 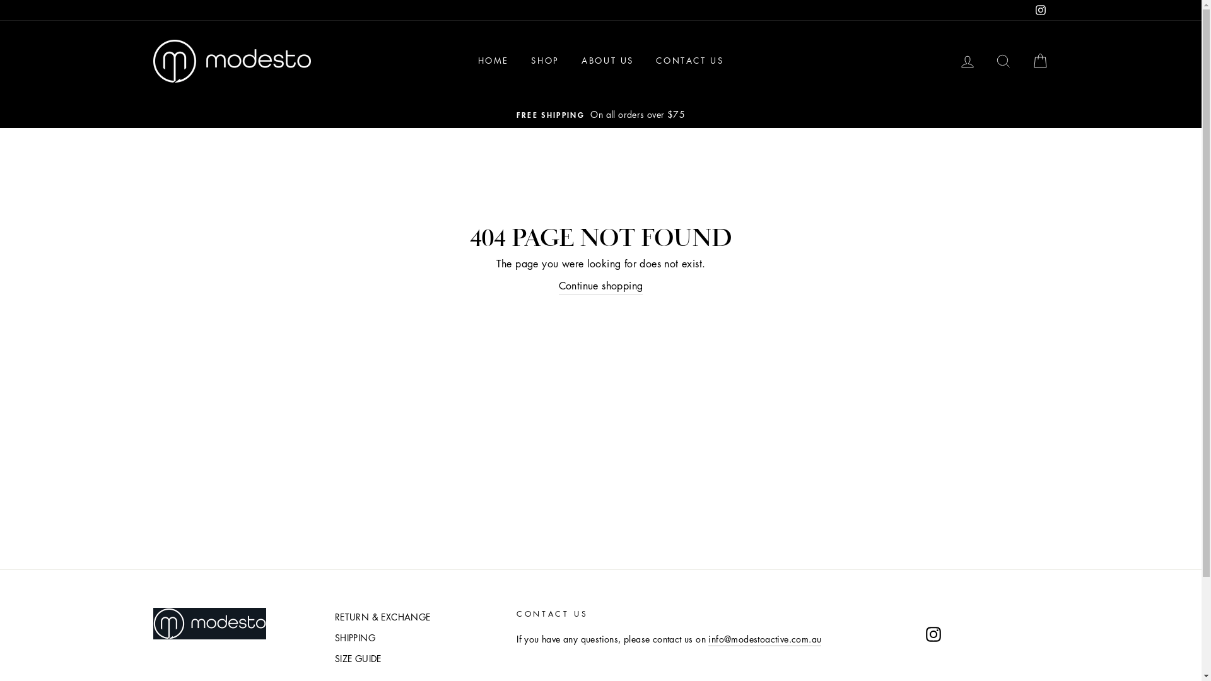 What do you see at coordinates (358, 659) in the screenshot?
I see `SIZE GUIDE` at bounding box center [358, 659].